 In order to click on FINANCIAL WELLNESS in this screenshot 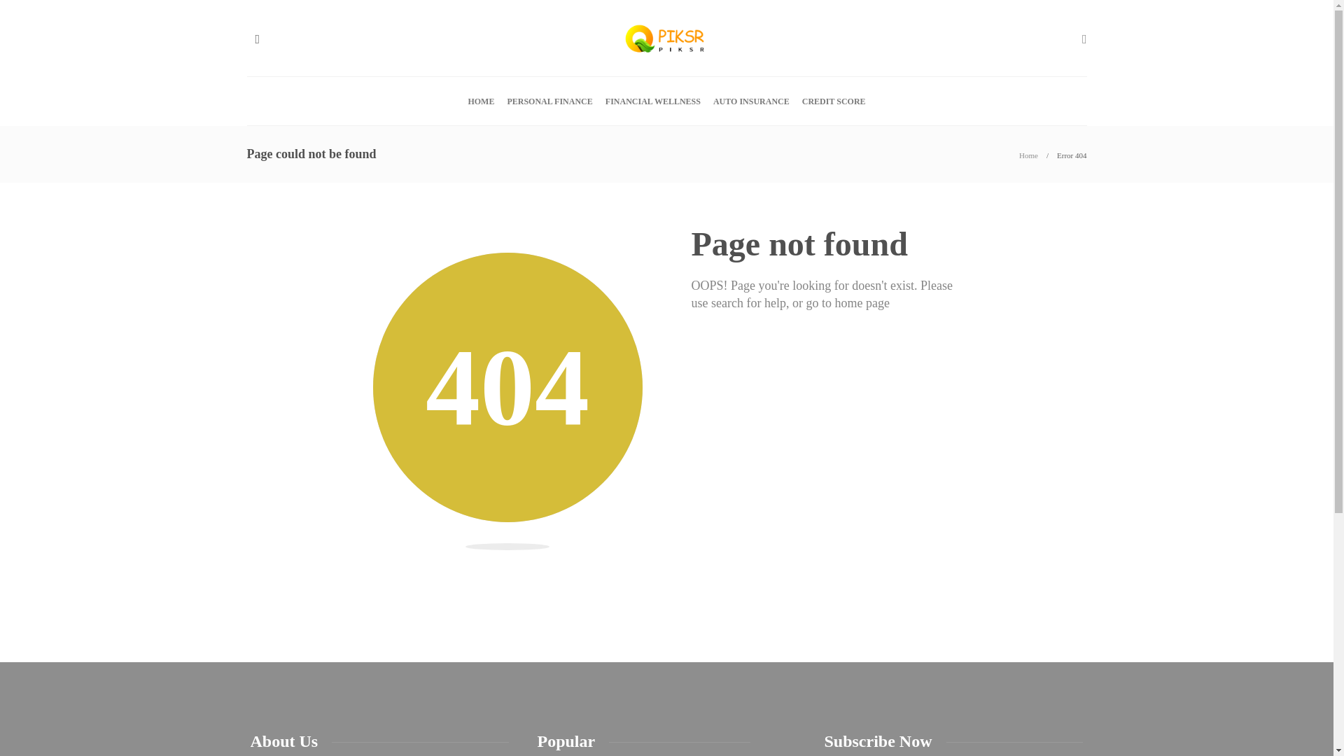, I will do `click(652, 101)`.